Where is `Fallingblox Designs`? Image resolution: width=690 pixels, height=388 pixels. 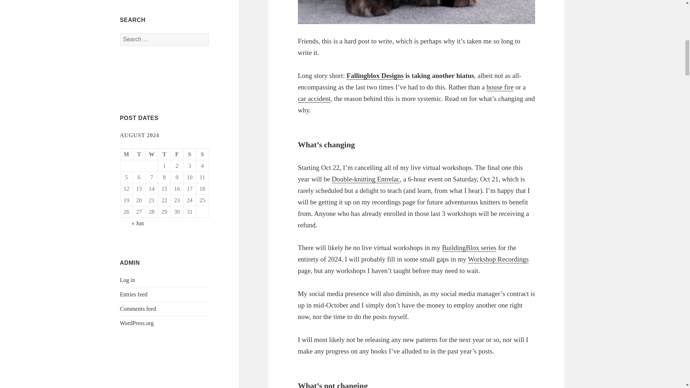
Fallingblox Designs is located at coordinates (375, 75).